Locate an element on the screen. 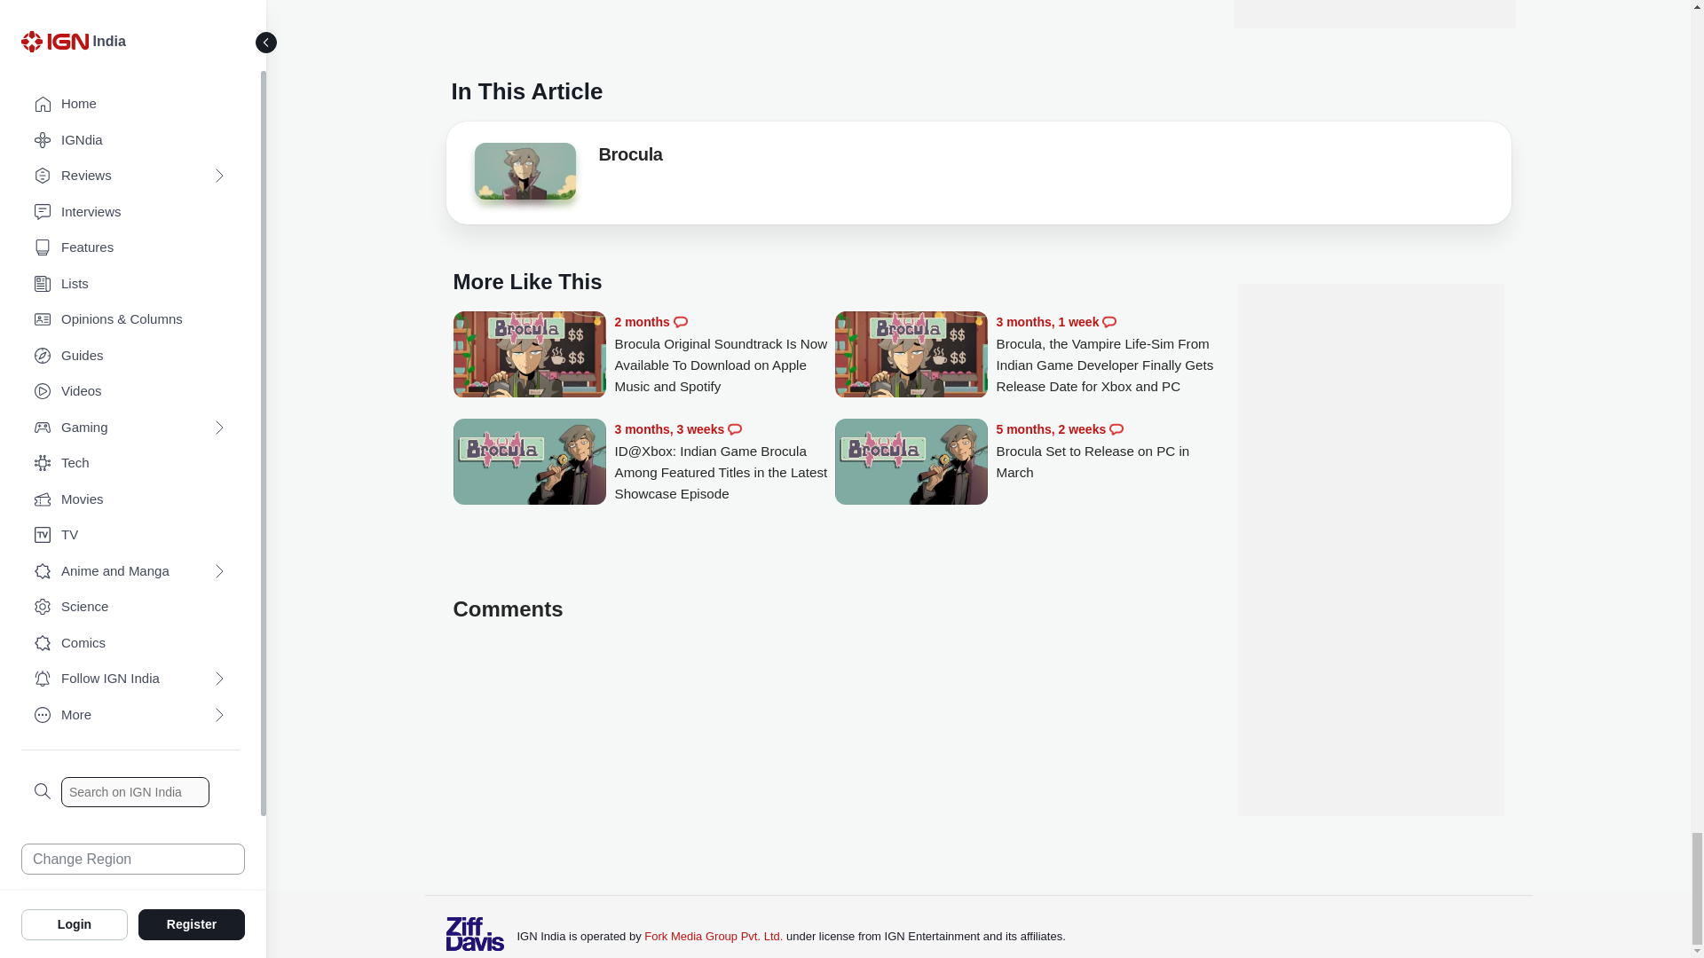 The width and height of the screenshot is (1704, 958). Brocula is located at coordinates (630, 158).